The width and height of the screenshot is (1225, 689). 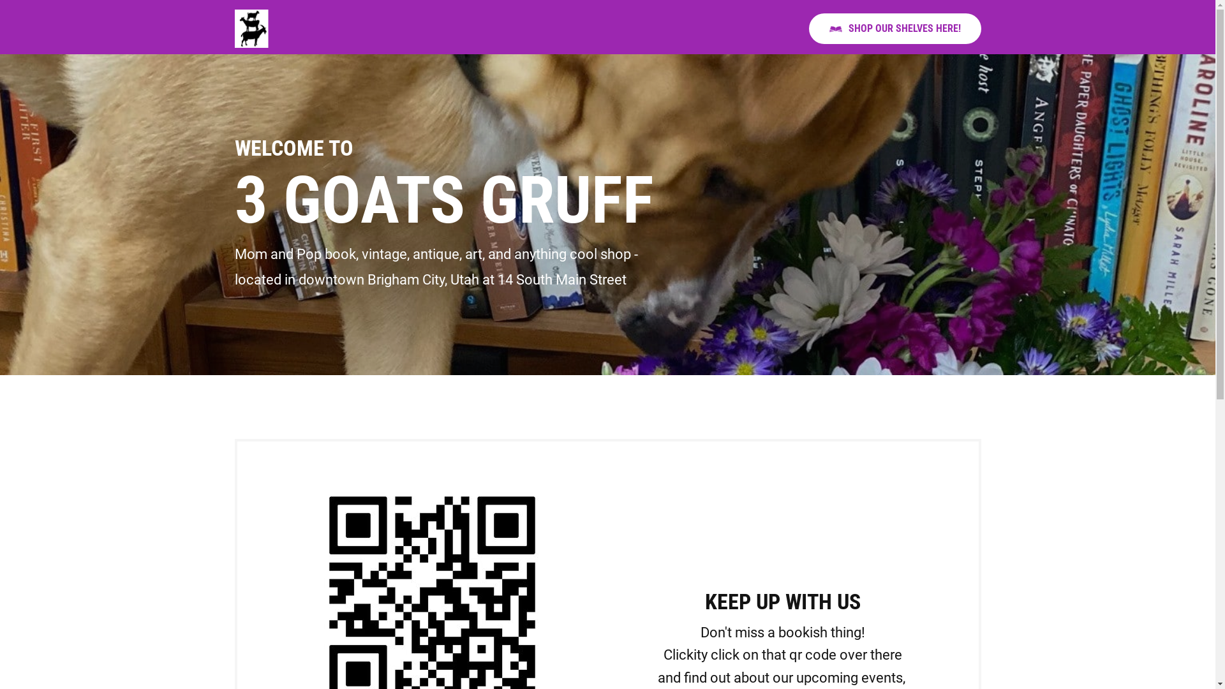 I want to click on SHOP OUR SHELVES HERE!, so click(x=895, y=28).